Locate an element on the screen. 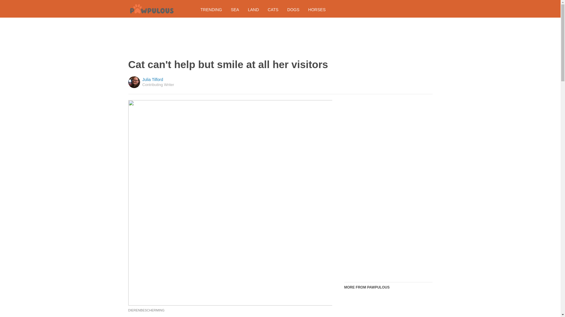 The width and height of the screenshot is (565, 317). CATS is located at coordinates (273, 9).